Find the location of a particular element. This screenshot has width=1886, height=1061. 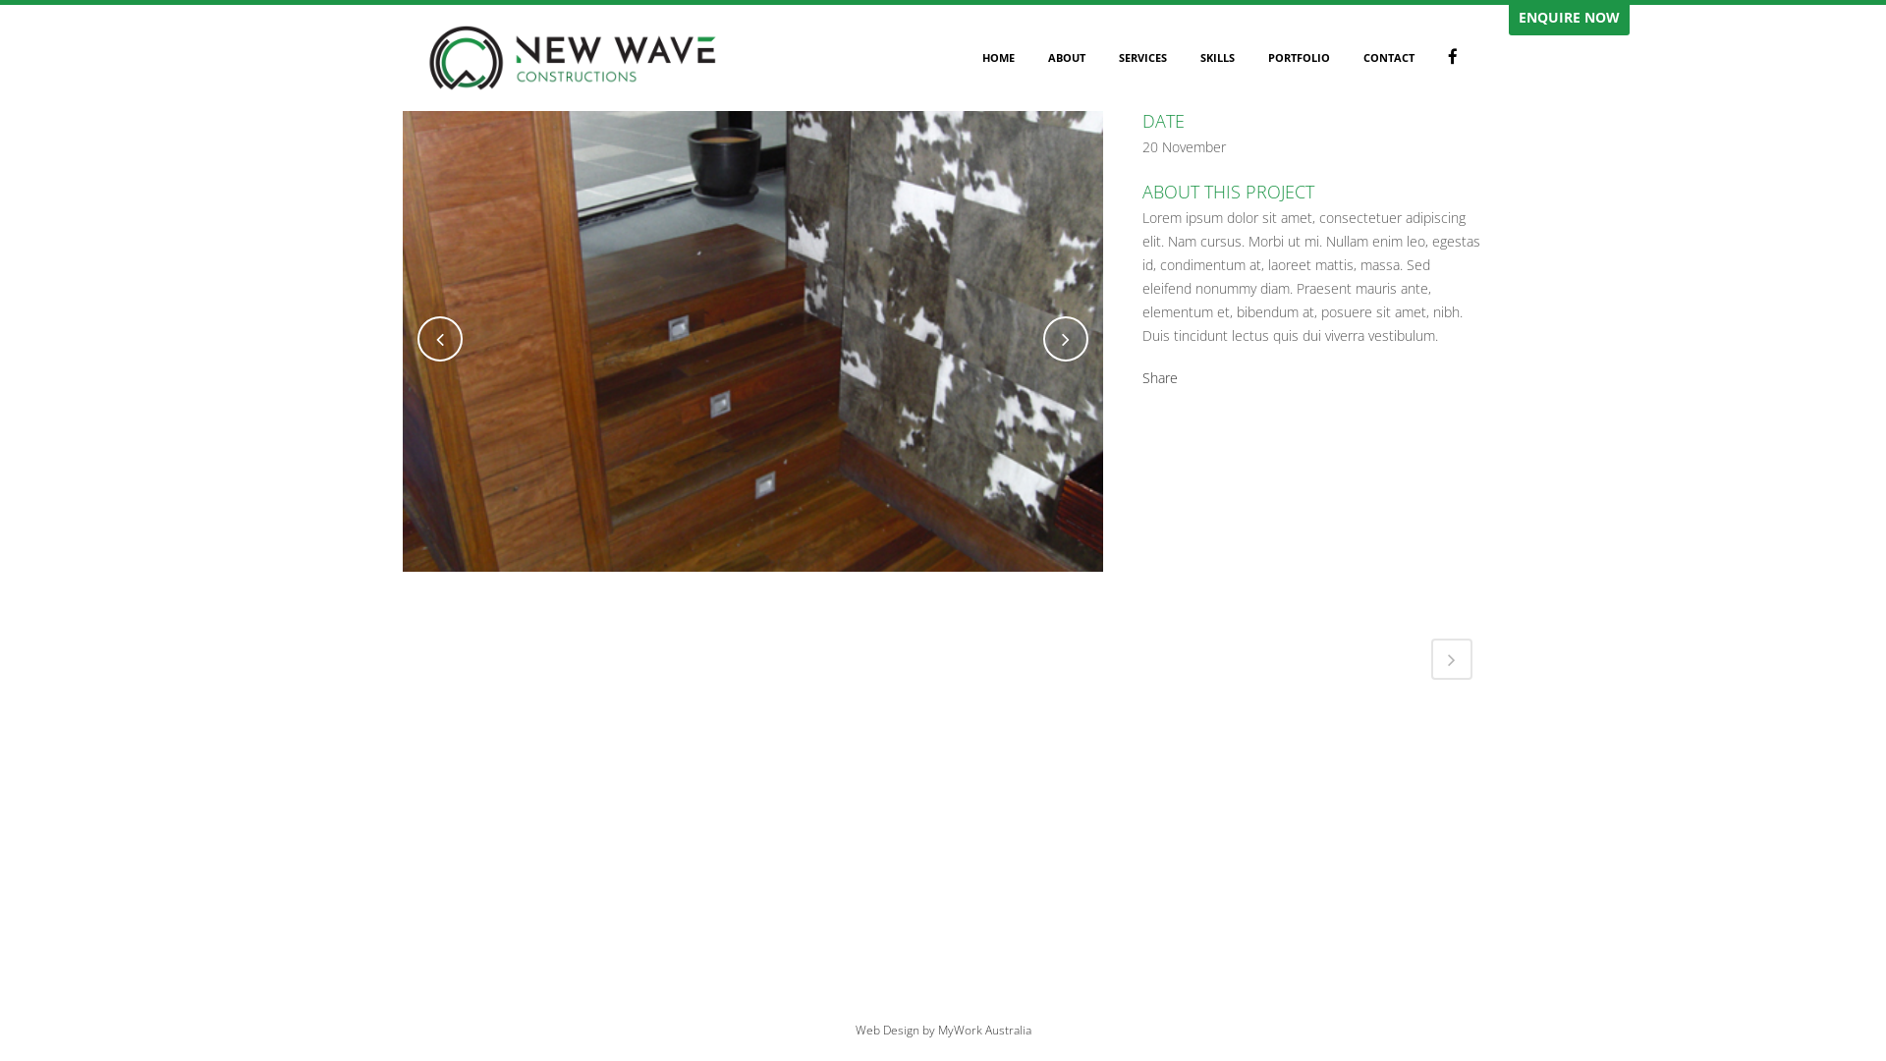

PORTFOLIO is located at coordinates (1299, 58).